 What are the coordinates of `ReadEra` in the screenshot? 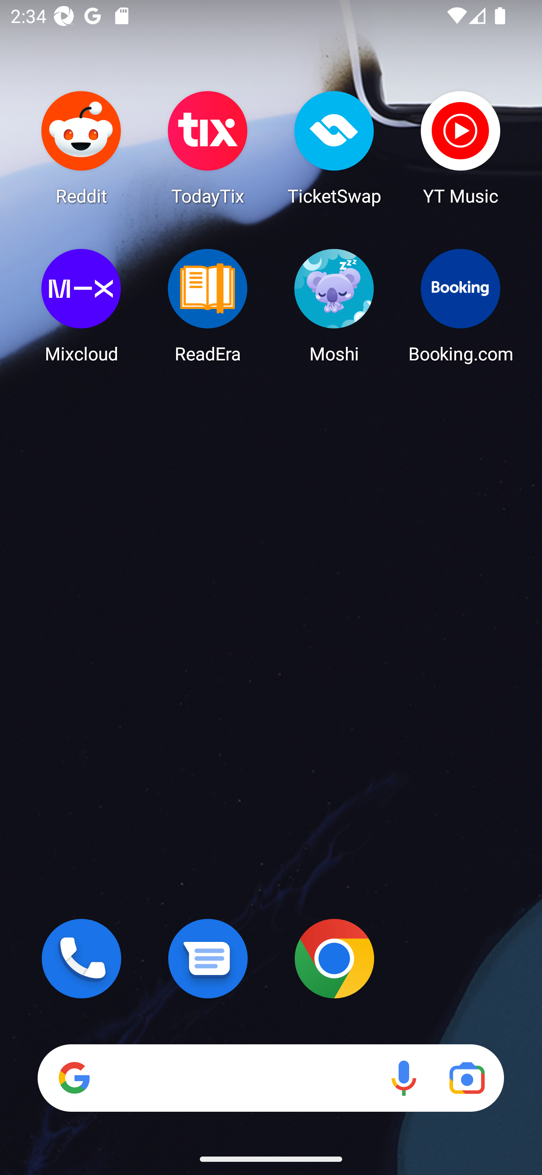 It's located at (208, 305).